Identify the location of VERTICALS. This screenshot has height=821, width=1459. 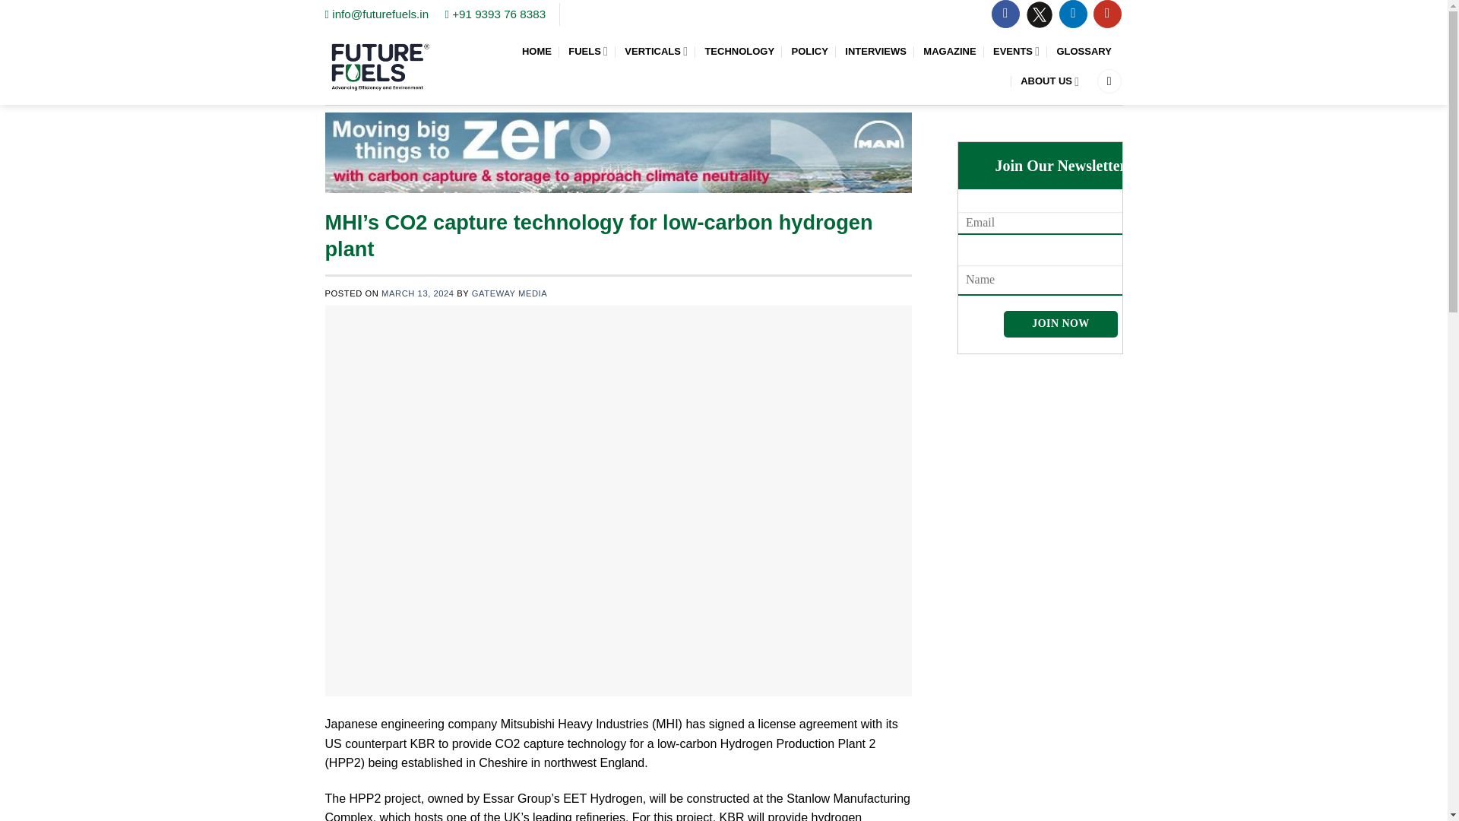
(655, 51).